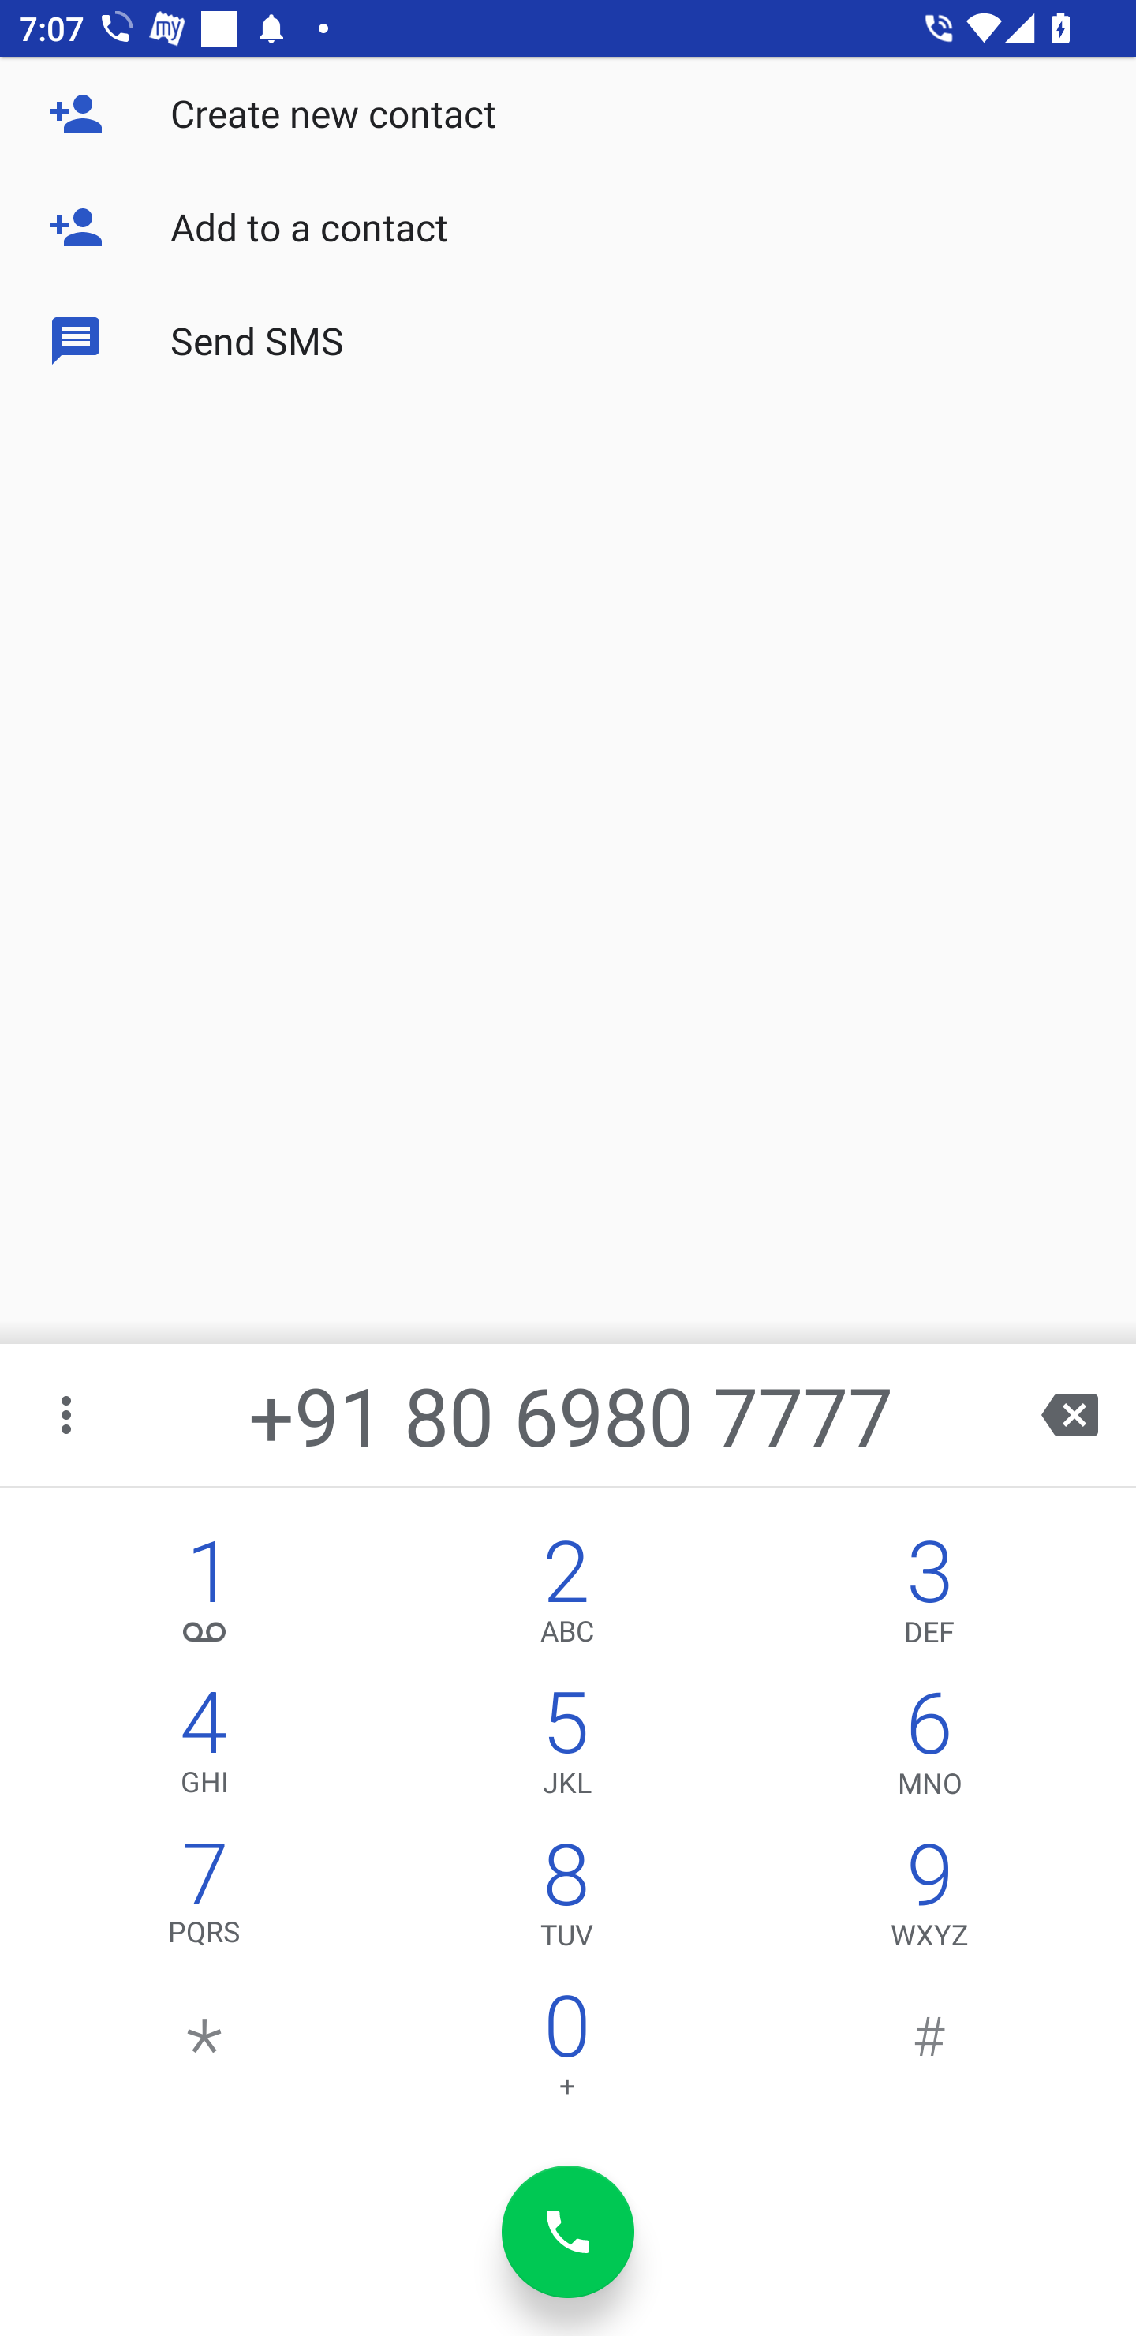  Describe the element at coordinates (205, 1596) in the screenshot. I see `1, 1` at that location.